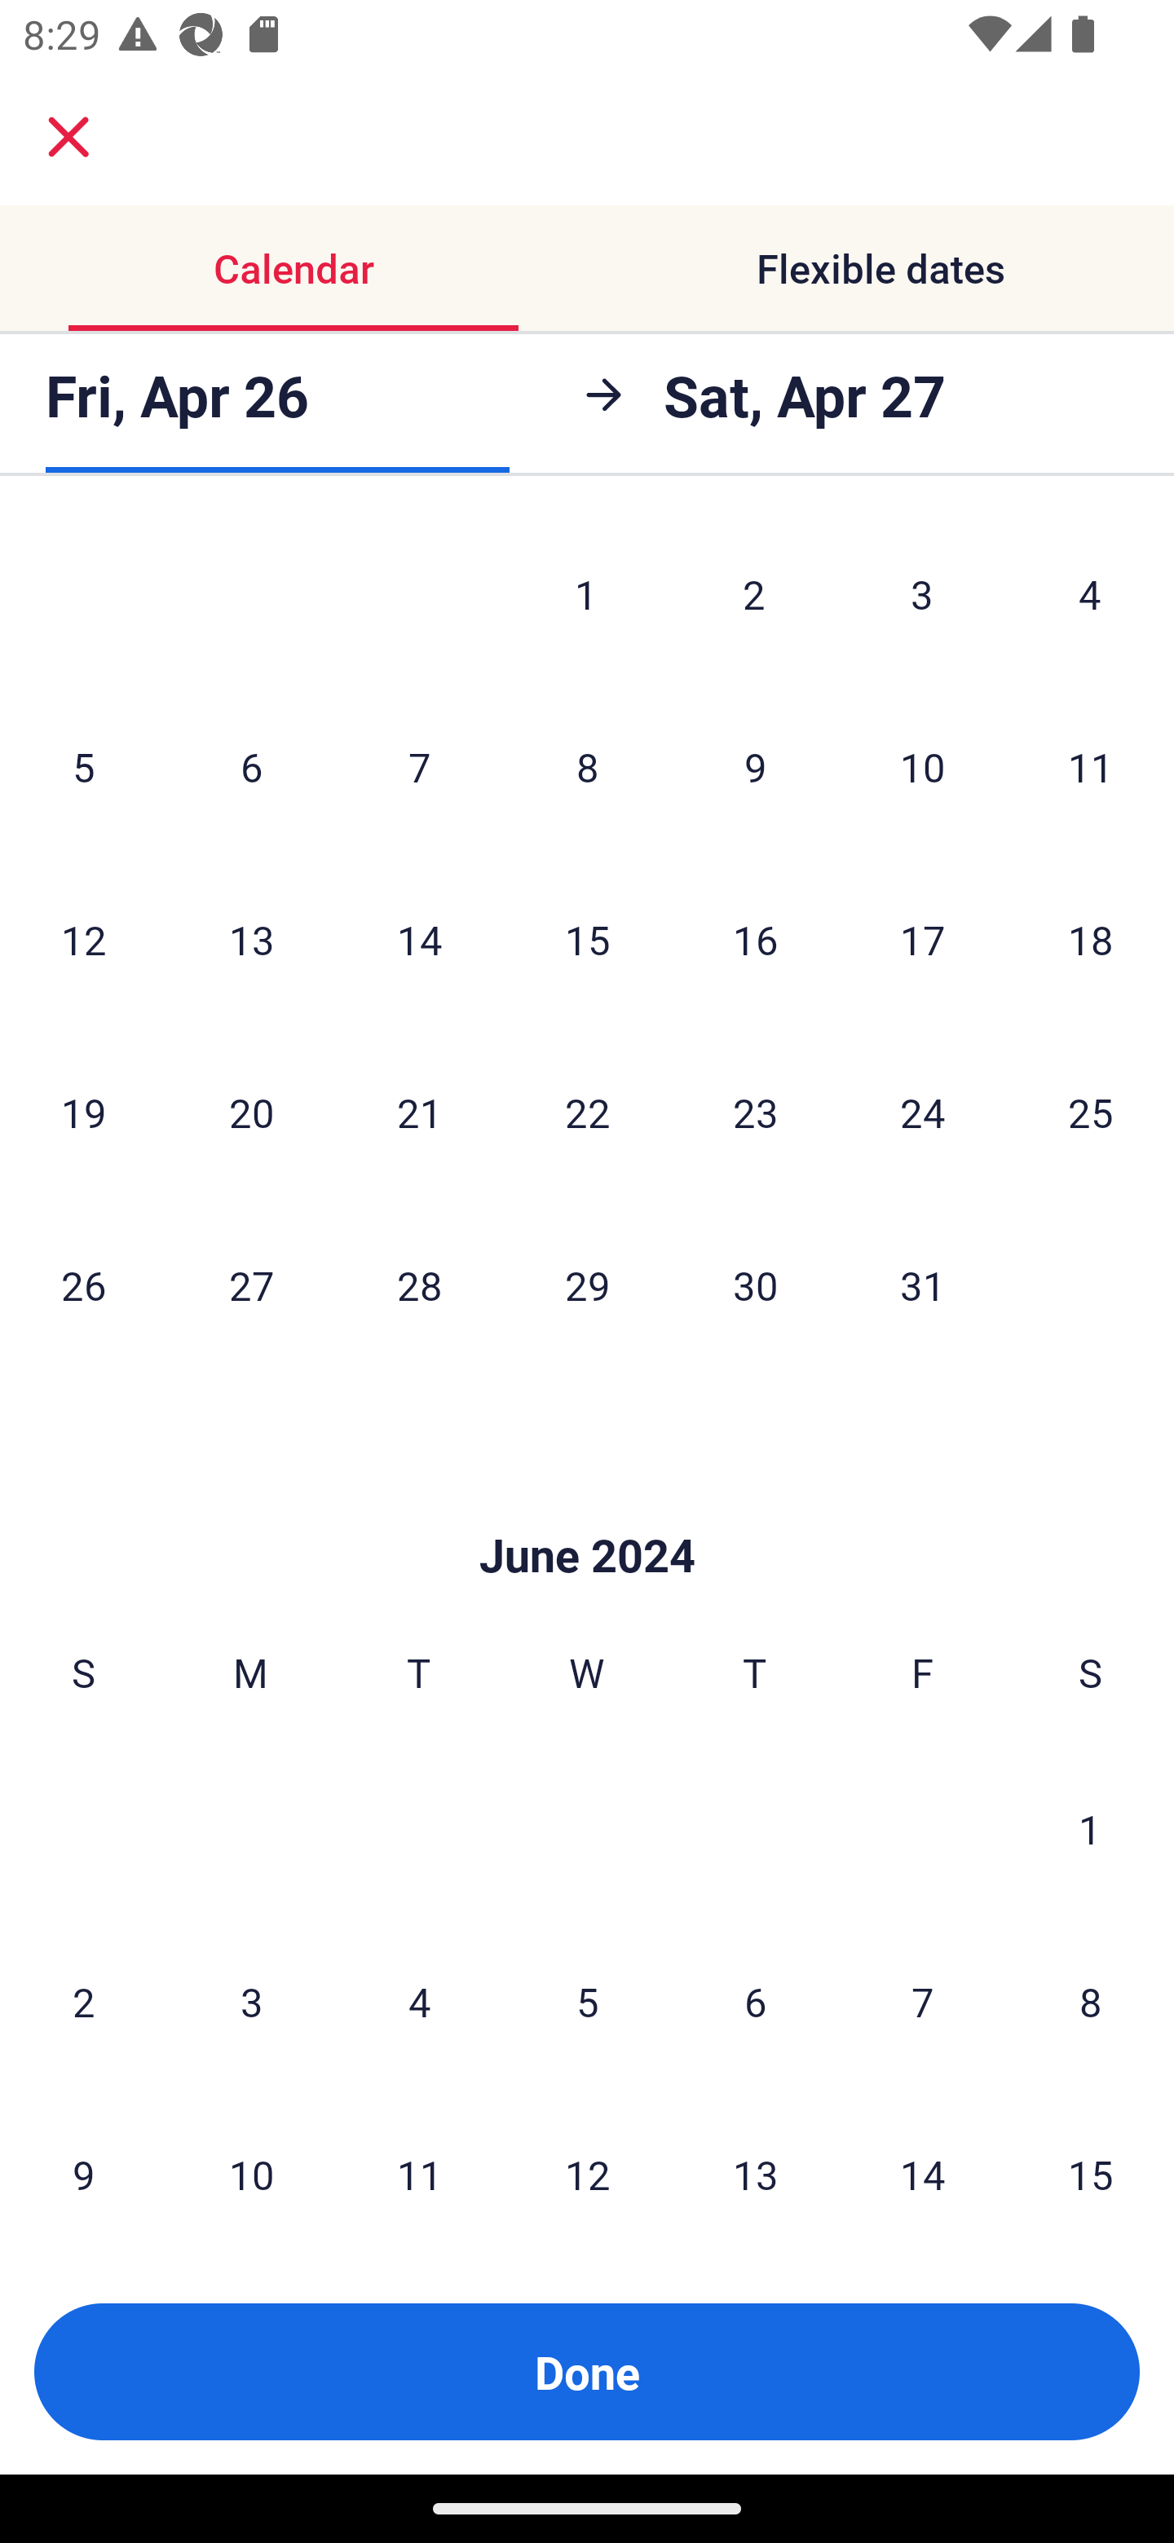 This screenshot has height=2543, width=1174. What do you see at coordinates (923, 1111) in the screenshot?
I see `24 Friday, May 24, 2024` at bounding box center [923, 1111].